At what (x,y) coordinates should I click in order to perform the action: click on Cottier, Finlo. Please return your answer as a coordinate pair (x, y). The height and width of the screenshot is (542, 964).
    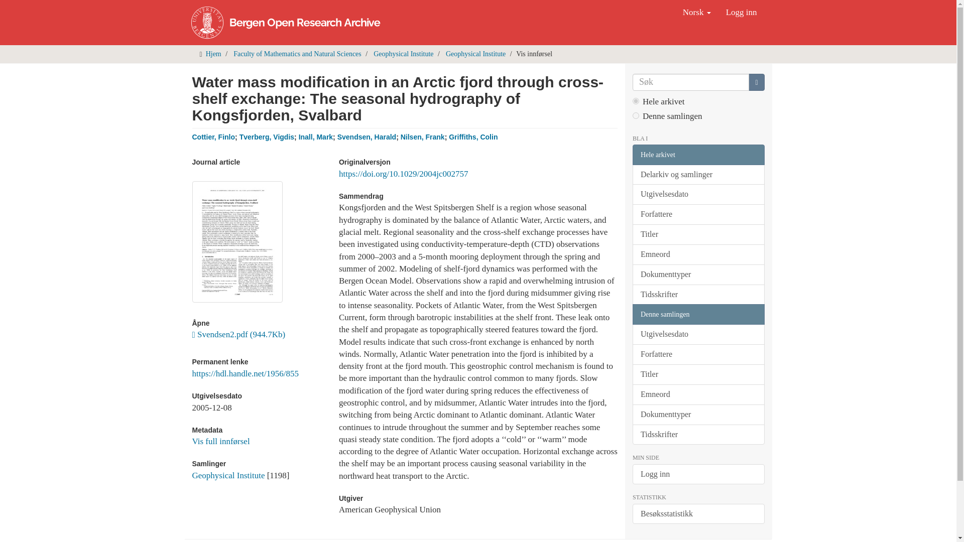
    Looking at the image, I should click on (213, 137).